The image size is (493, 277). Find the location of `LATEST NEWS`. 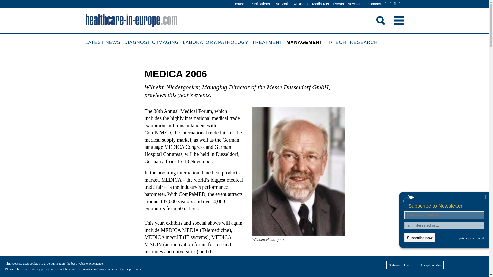

LATEST NEWS is located at coordinates (105, 43).